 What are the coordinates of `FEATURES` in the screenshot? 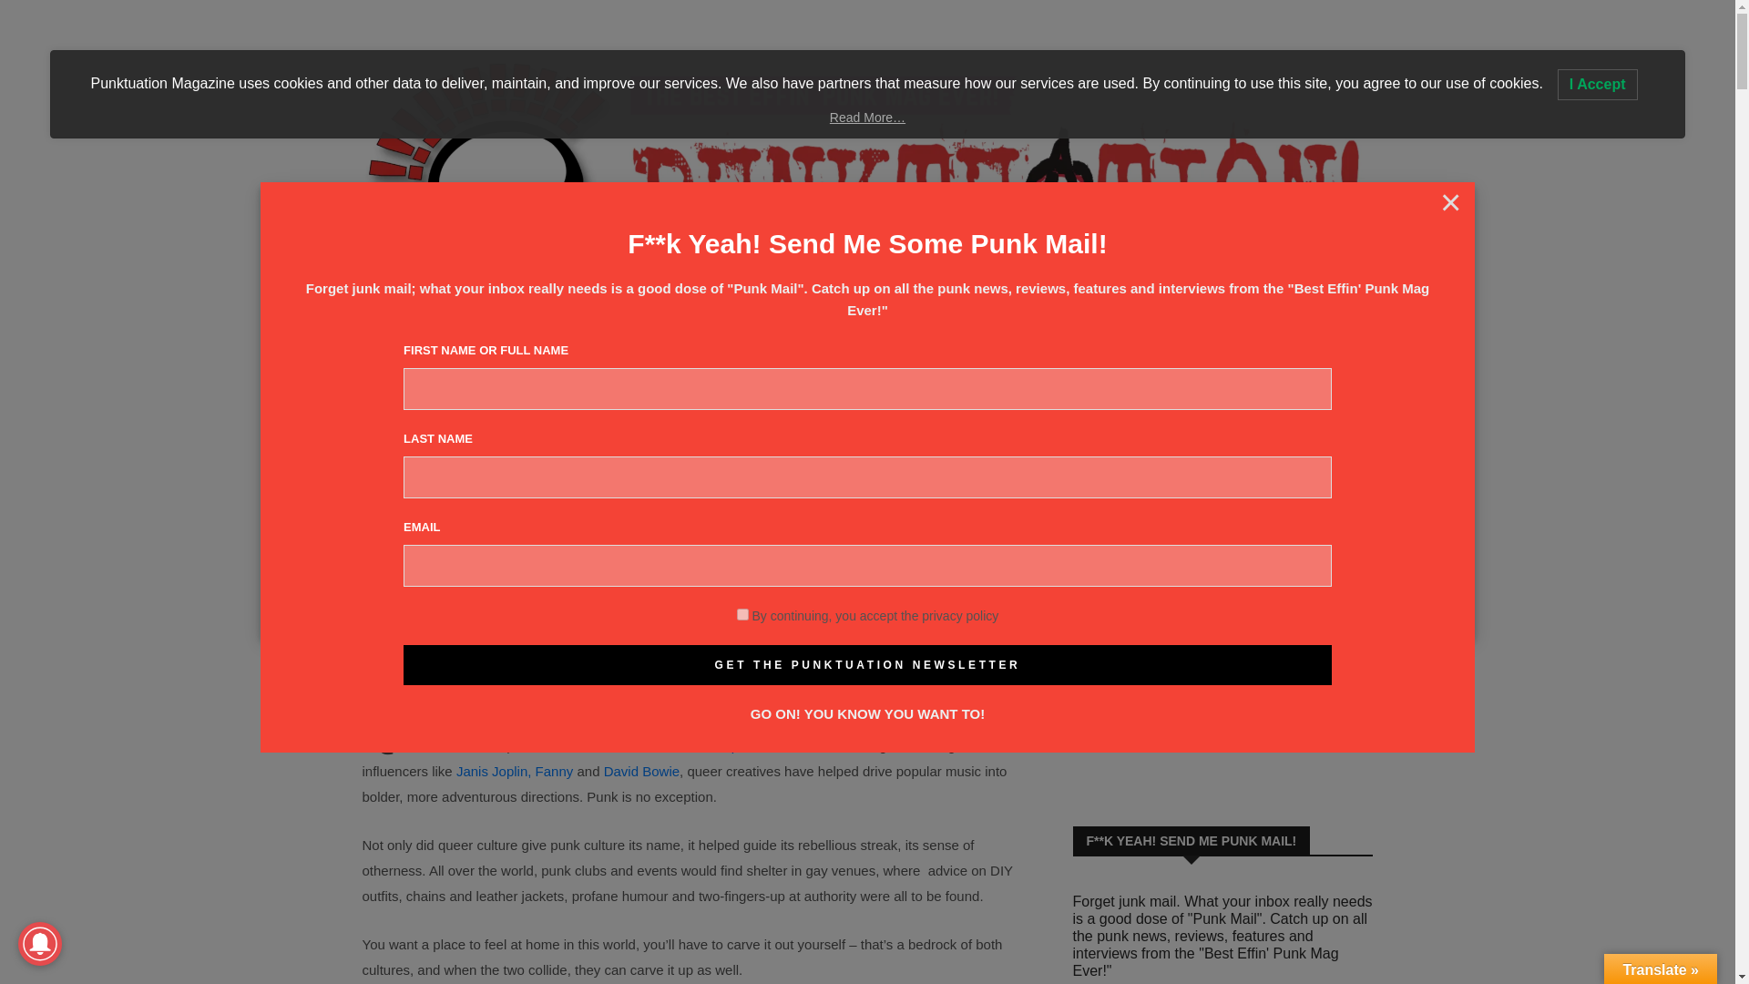 It's located at (774, 425).